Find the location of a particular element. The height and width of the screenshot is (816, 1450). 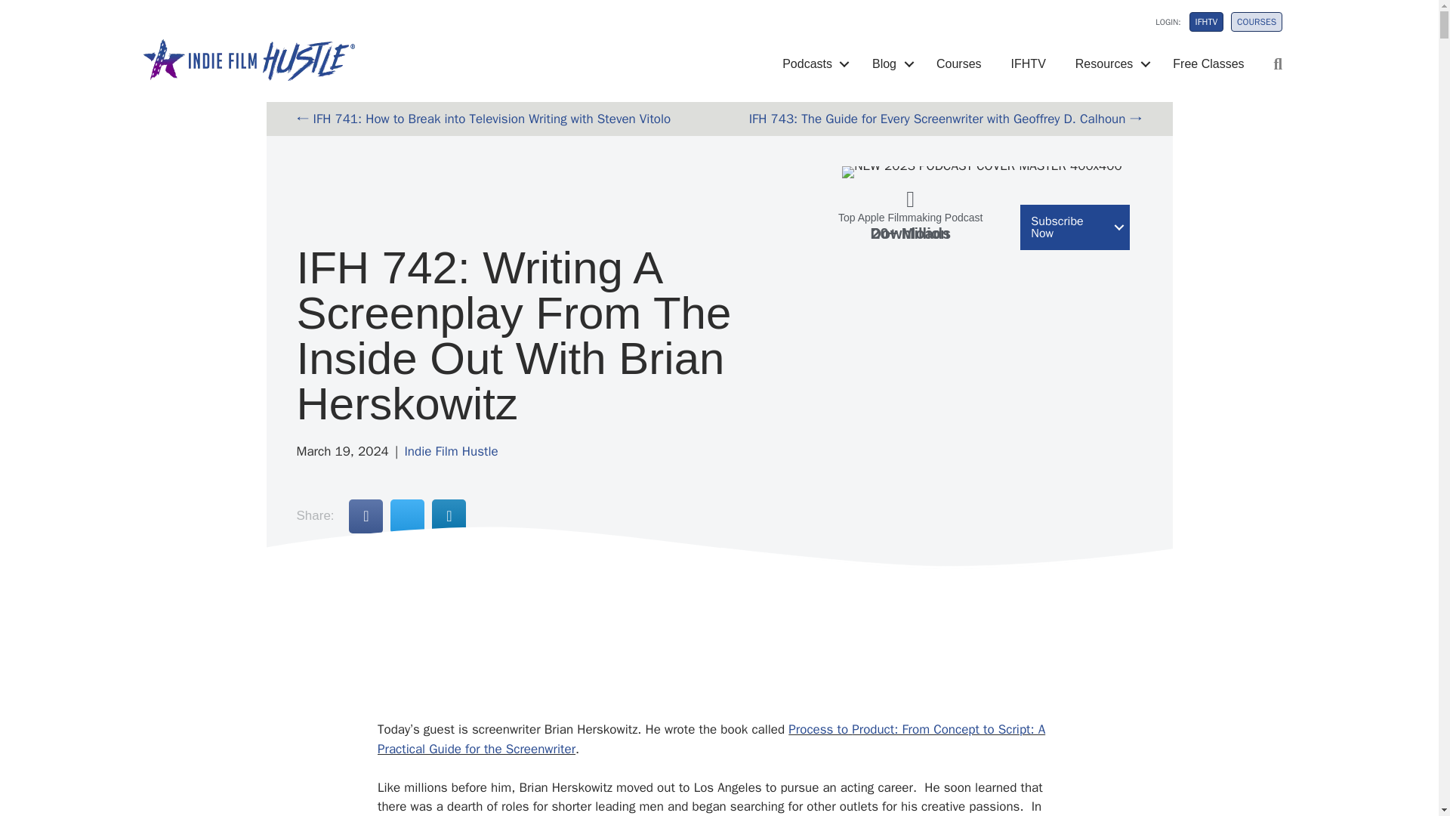

Podcasts is located at coordinates (813, 64).